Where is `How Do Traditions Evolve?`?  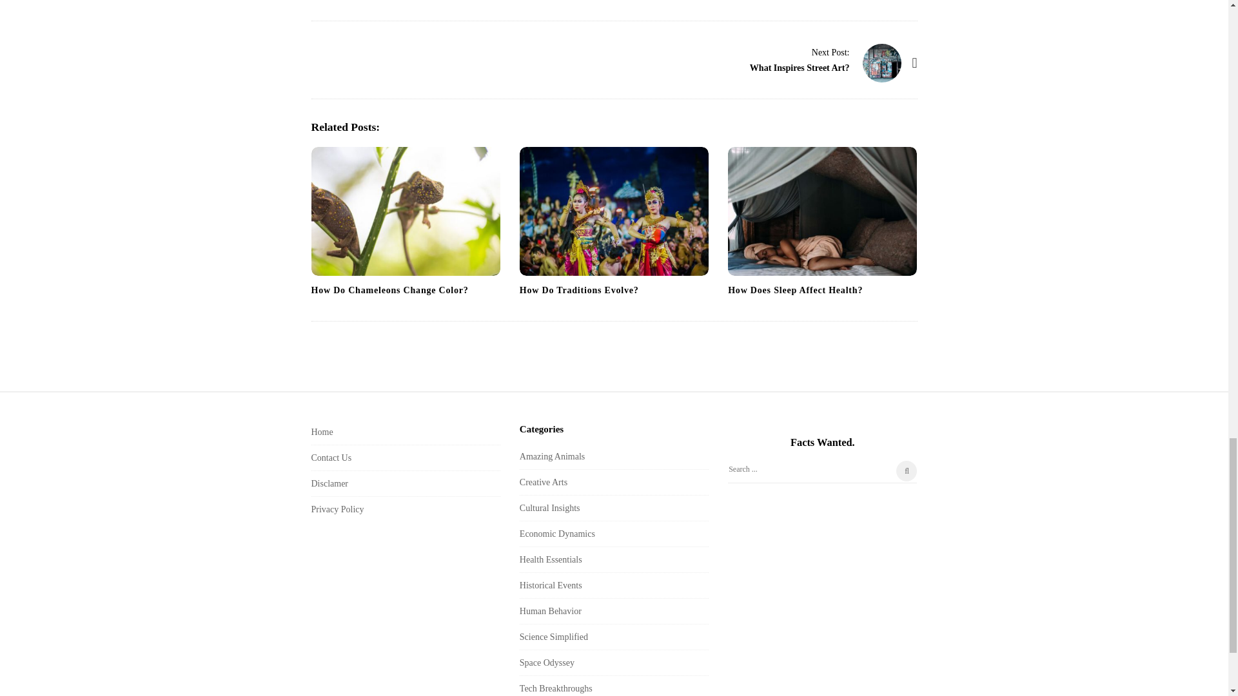 How Do Traditions Evolve? is located at coordinates (579, 290).